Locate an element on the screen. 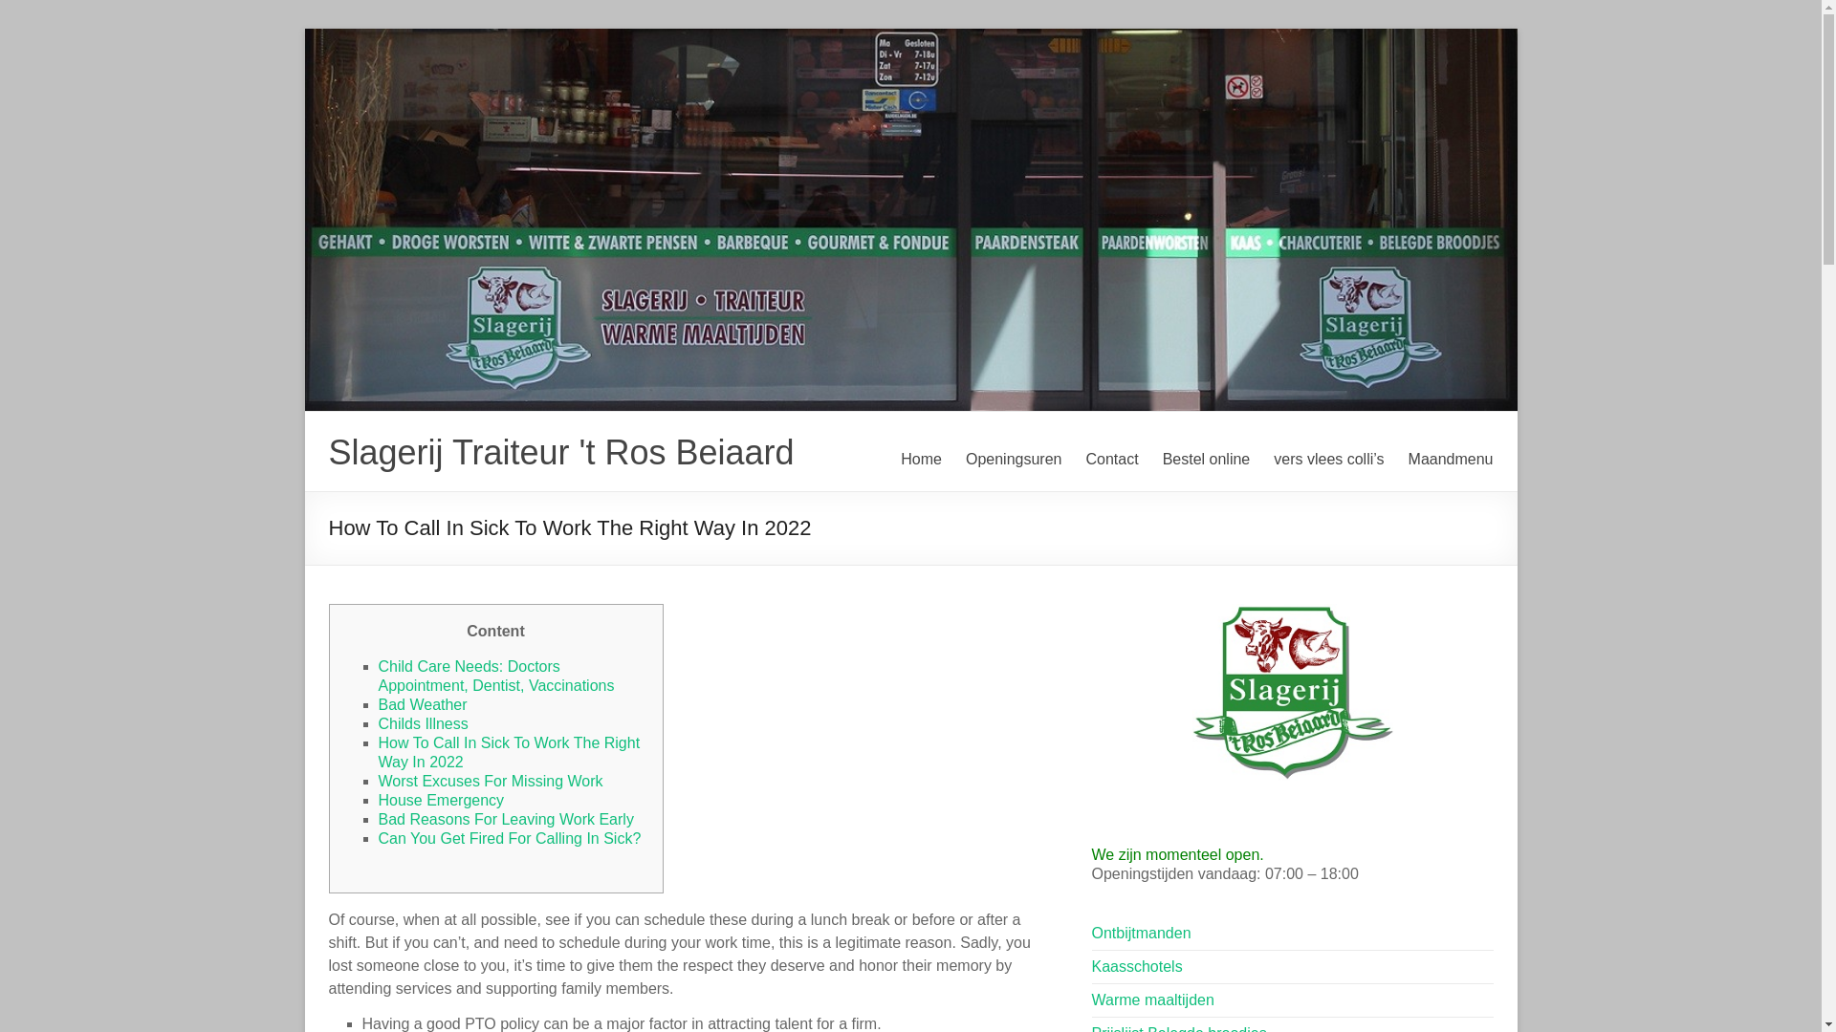 The image size is (1836, 1032). Child Care Needs: Doctors Appointment, Dentist, Vaccinations is located at coordinates (496, 676).